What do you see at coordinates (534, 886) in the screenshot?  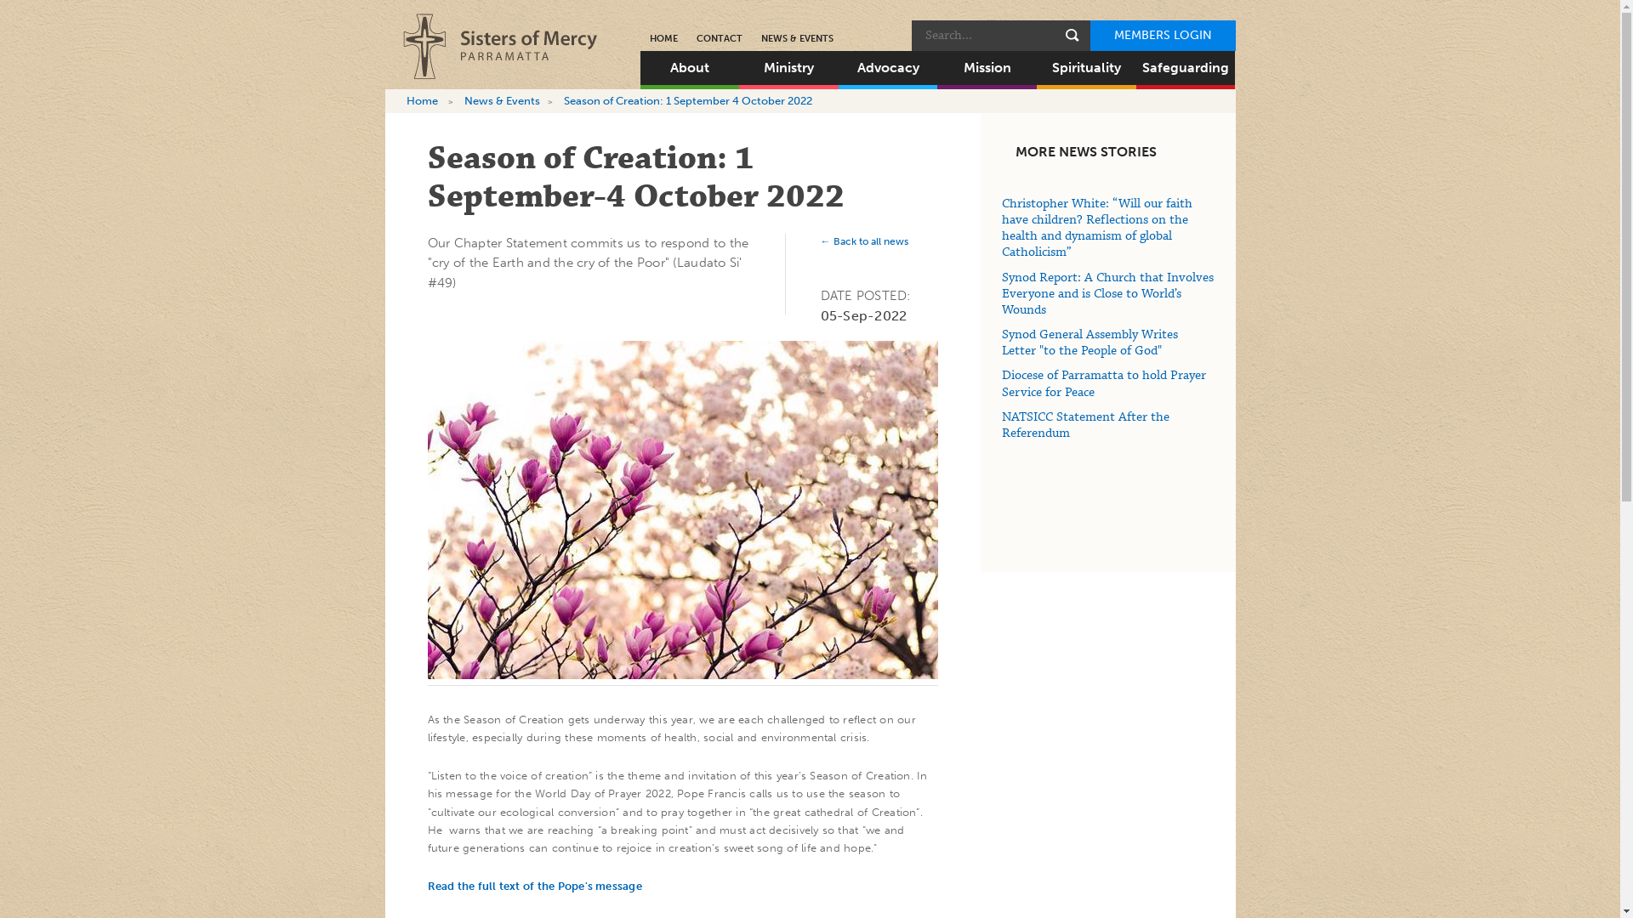 I see `Read the full text of the Pope's message` at bounding box center [534, 886].